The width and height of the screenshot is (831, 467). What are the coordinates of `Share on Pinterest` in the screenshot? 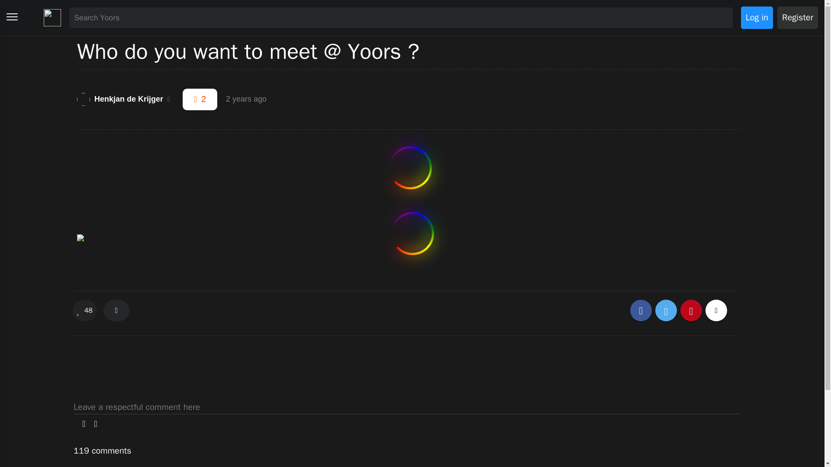 It's located at (691, 310).